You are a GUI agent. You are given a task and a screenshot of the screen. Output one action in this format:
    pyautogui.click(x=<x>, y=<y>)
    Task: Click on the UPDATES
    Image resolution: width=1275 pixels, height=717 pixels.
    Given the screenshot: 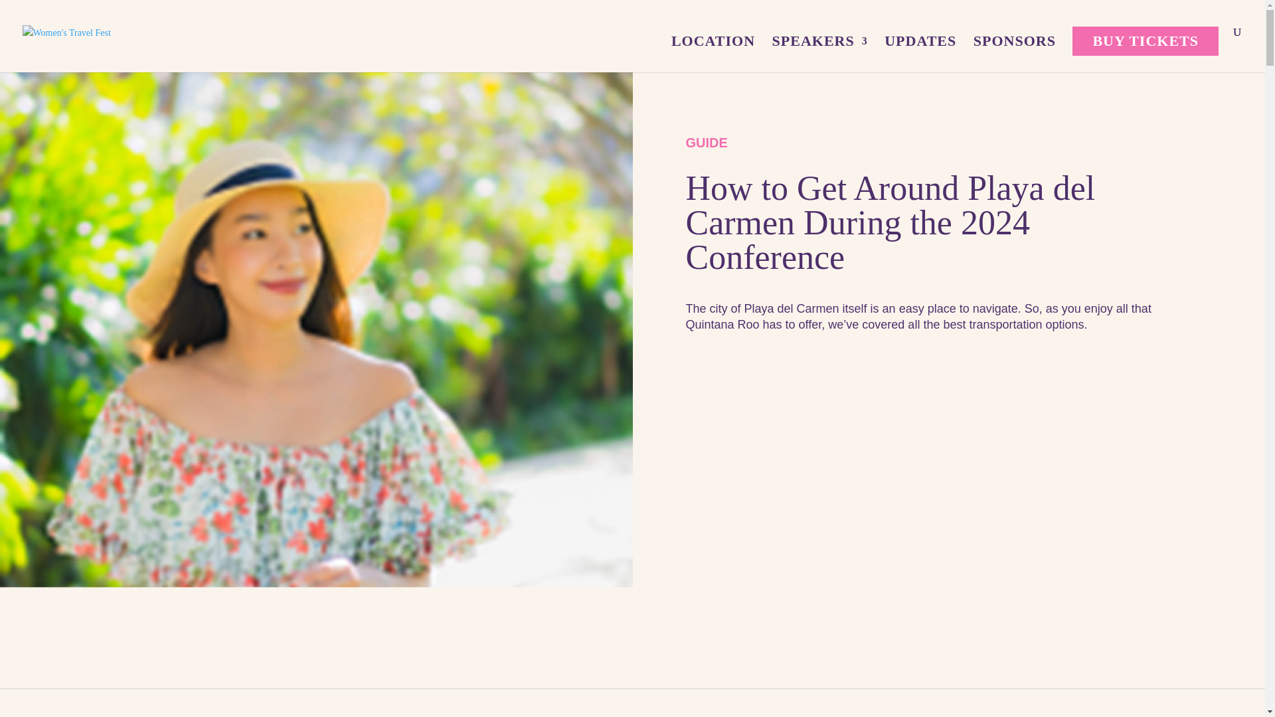 What is the action you would take?
    pyautogui.click(x=920, y=54)
    